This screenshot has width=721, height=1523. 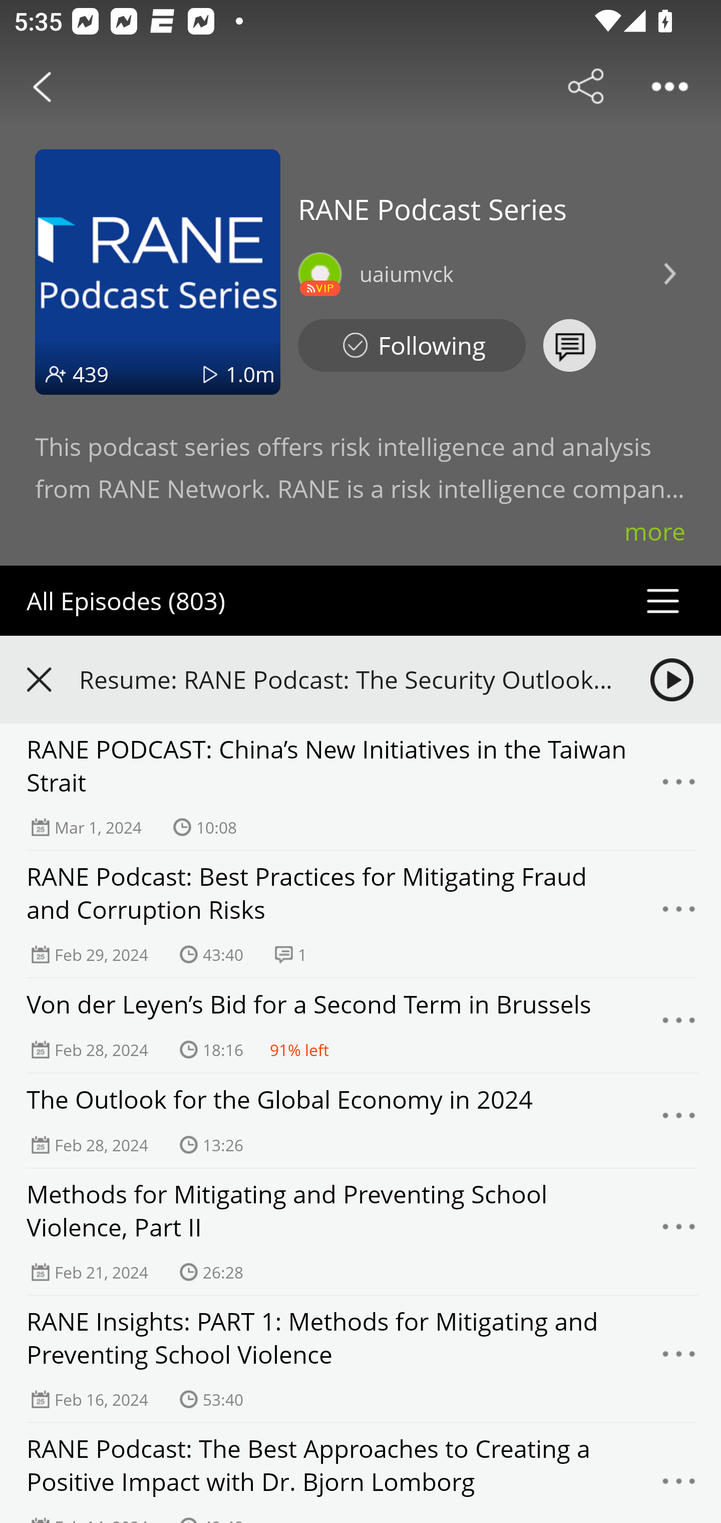 I want to click on Menu, so click(x=679, y=1483).